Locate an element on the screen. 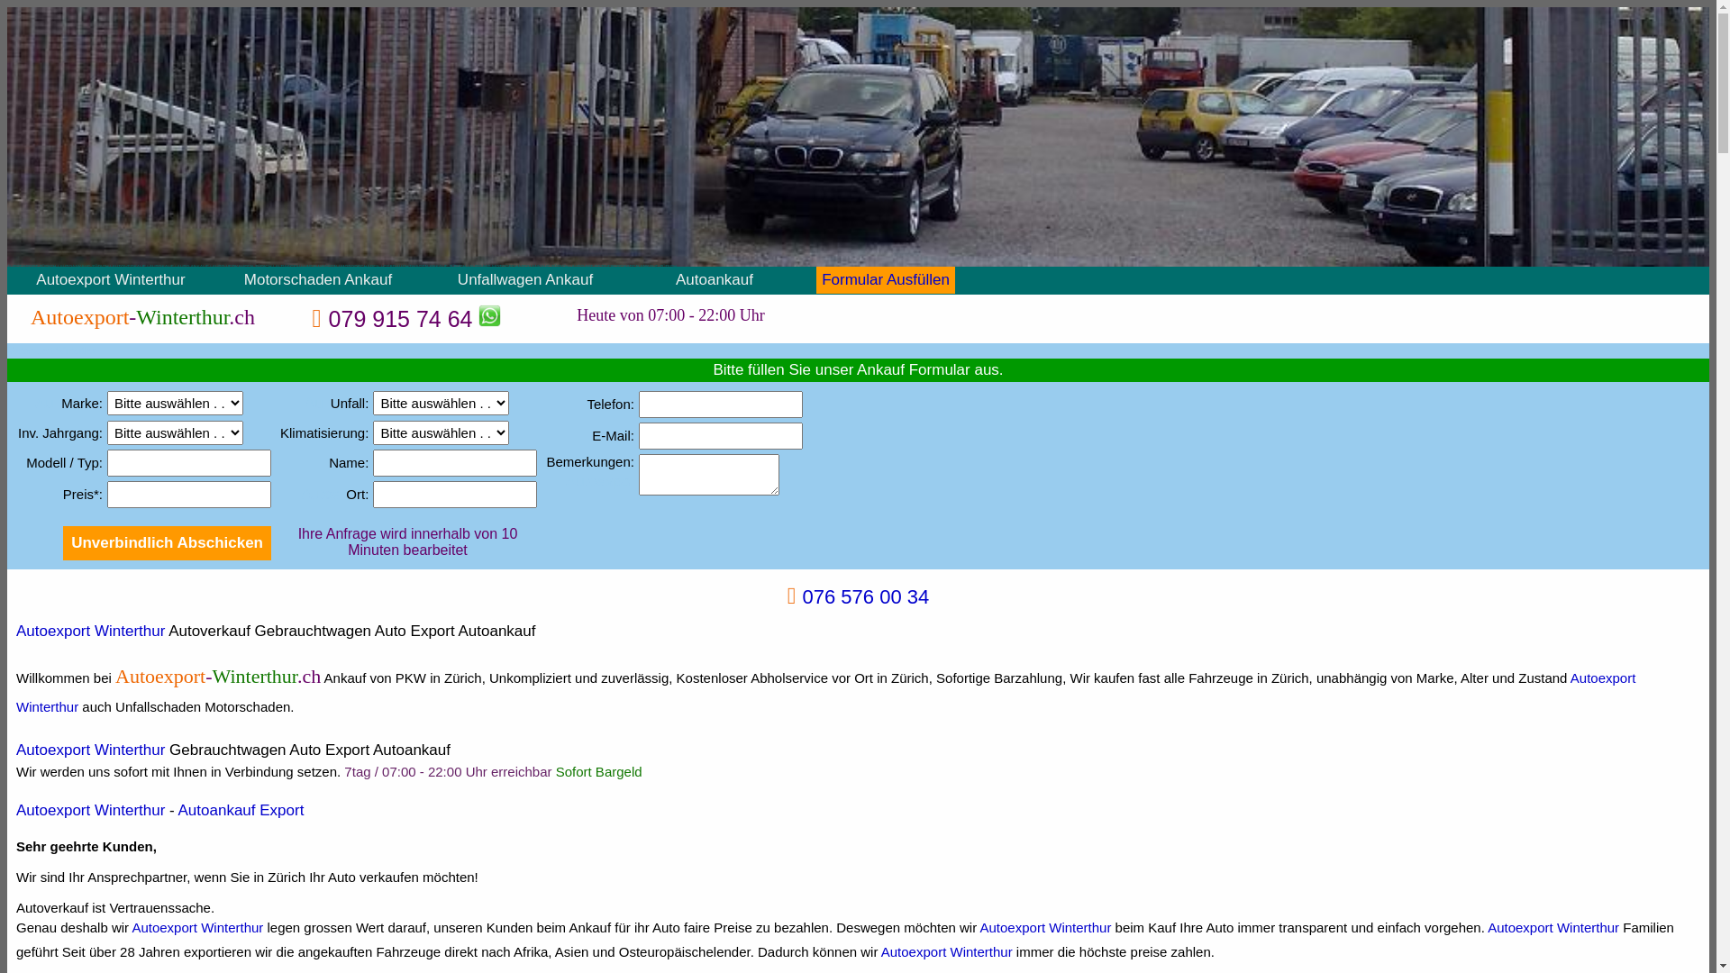  Unfallwagen Ankauf is located at coordinates (525, 279).